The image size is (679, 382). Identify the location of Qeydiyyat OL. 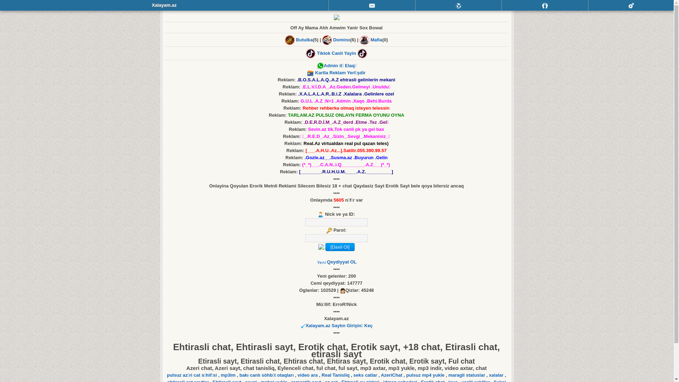
(342, 262).